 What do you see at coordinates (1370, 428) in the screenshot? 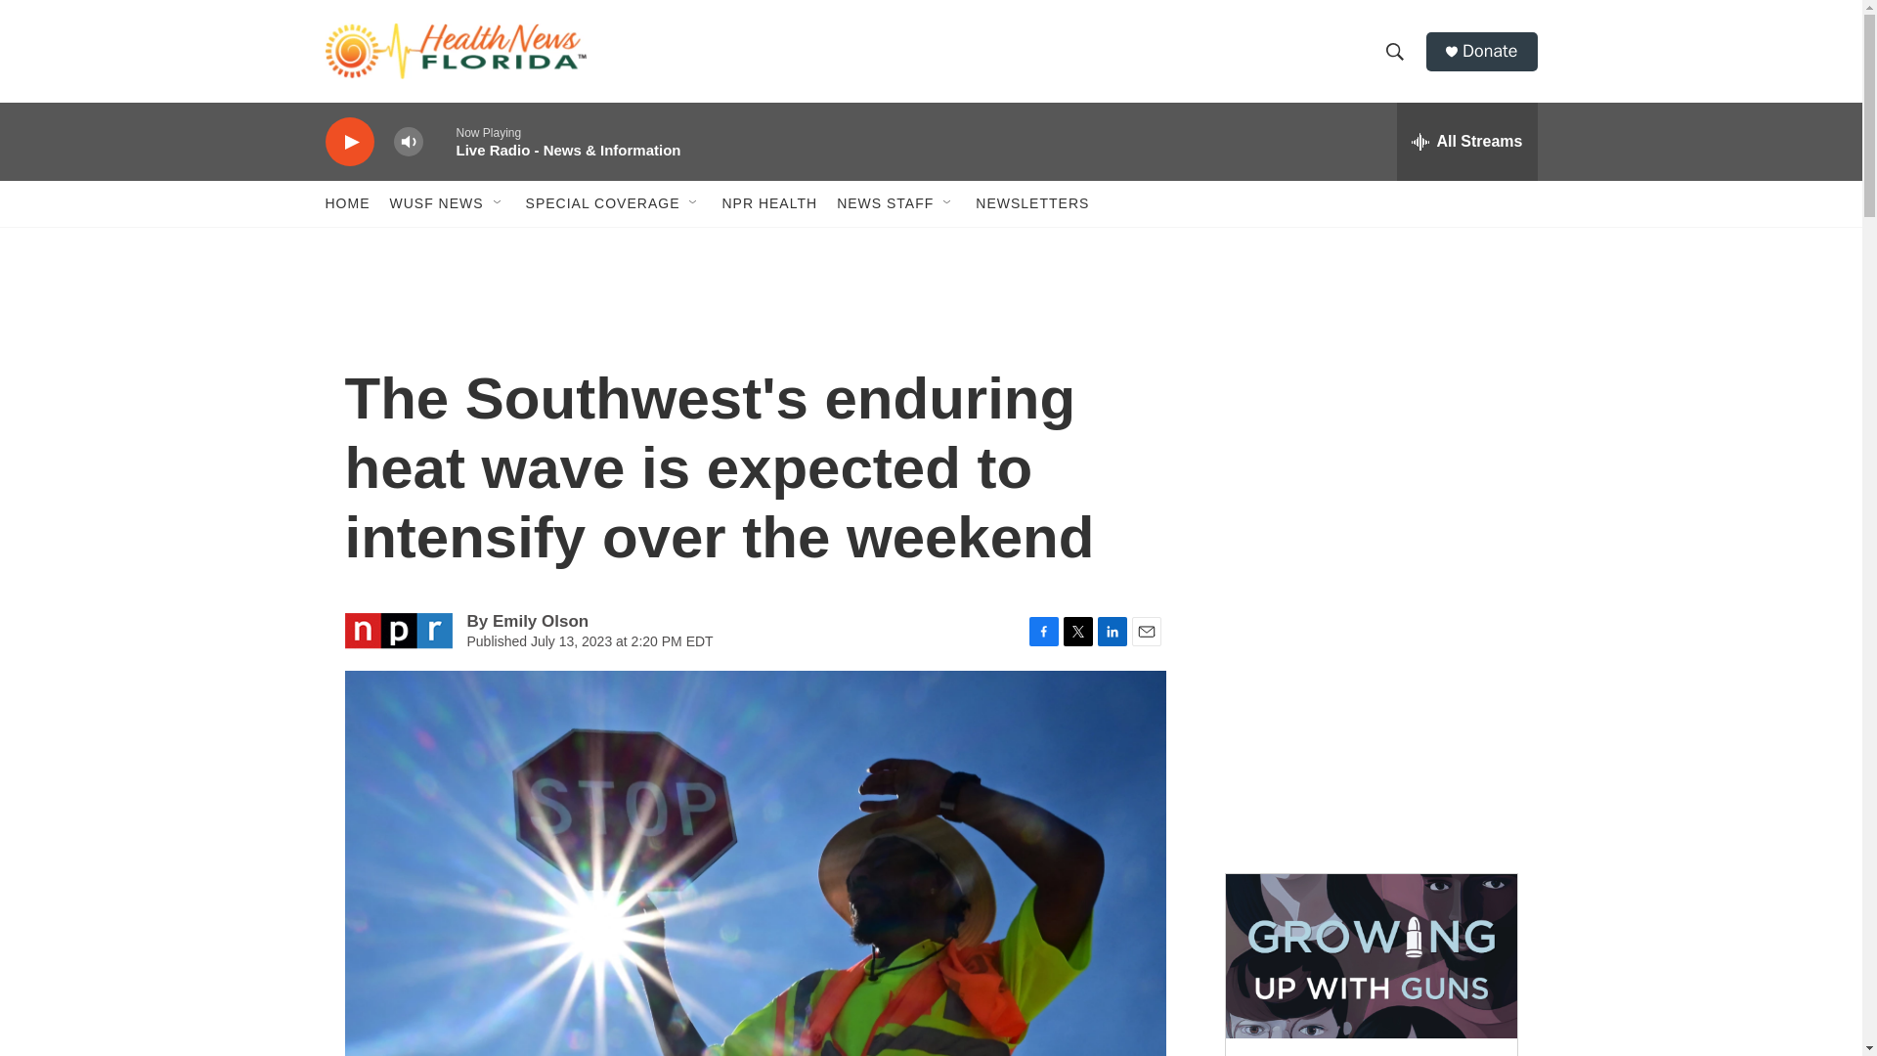
I see `3rd party ad content` at bounding box center [1370, 428].